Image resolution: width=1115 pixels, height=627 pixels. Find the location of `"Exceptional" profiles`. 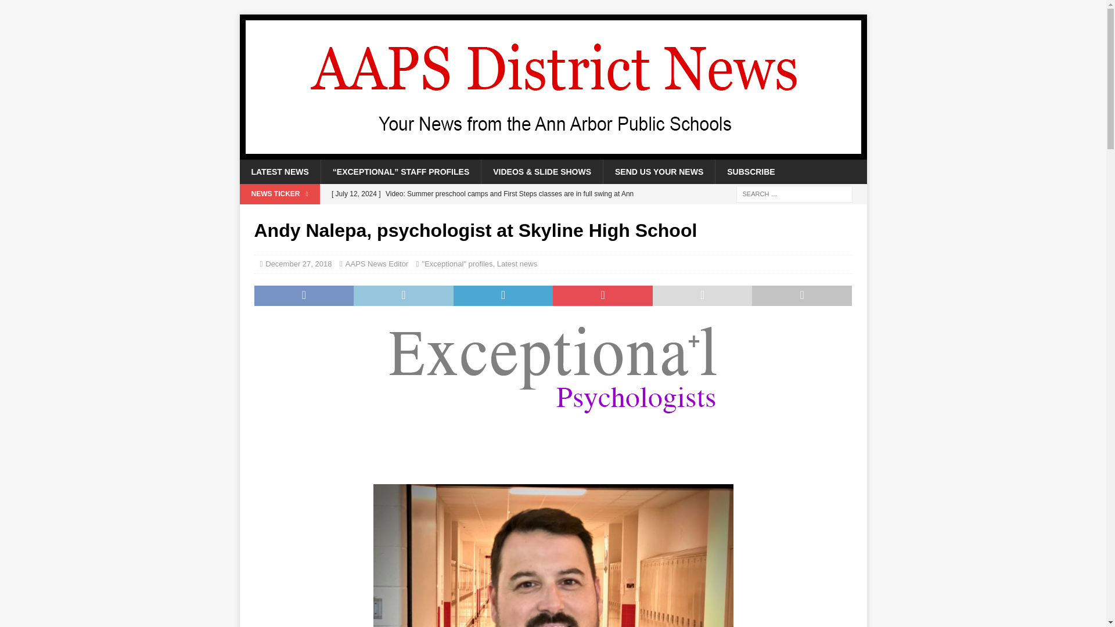

"Exceptional" profiles is located at coordinates (458, 264).